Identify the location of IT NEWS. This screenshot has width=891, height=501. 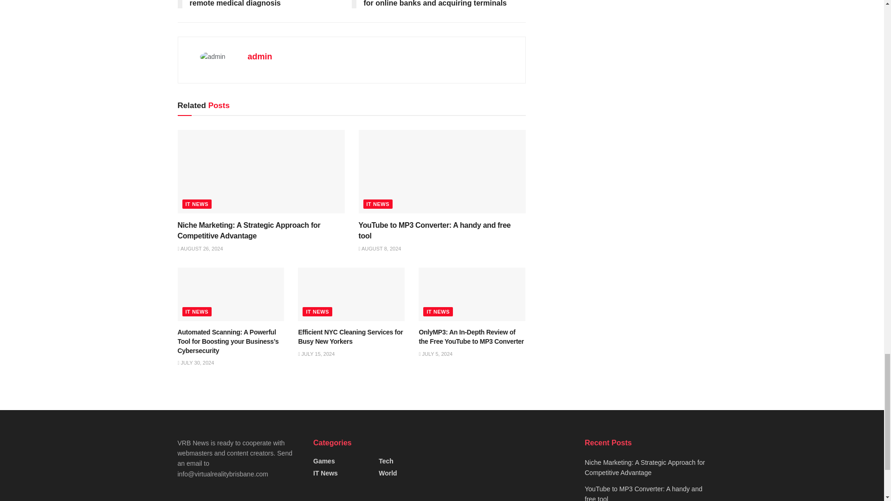
(197, 204).